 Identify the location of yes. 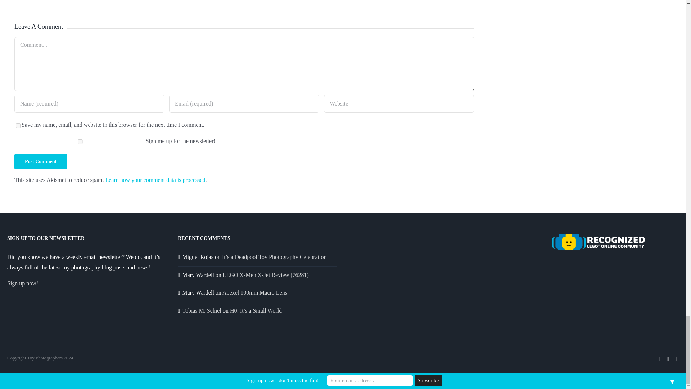
(18, 125).